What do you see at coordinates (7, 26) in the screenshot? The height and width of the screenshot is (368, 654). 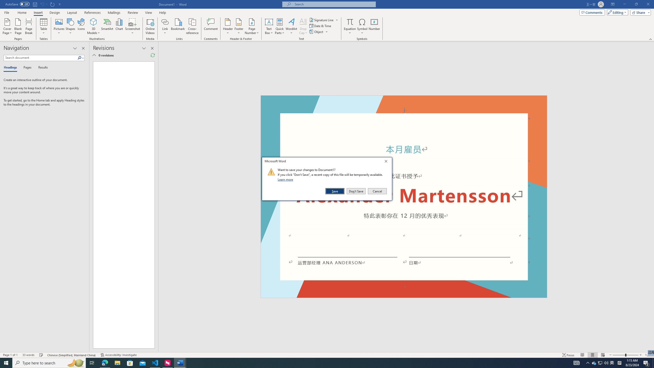 I see `Cover Page` at bounding box center [7, 26].